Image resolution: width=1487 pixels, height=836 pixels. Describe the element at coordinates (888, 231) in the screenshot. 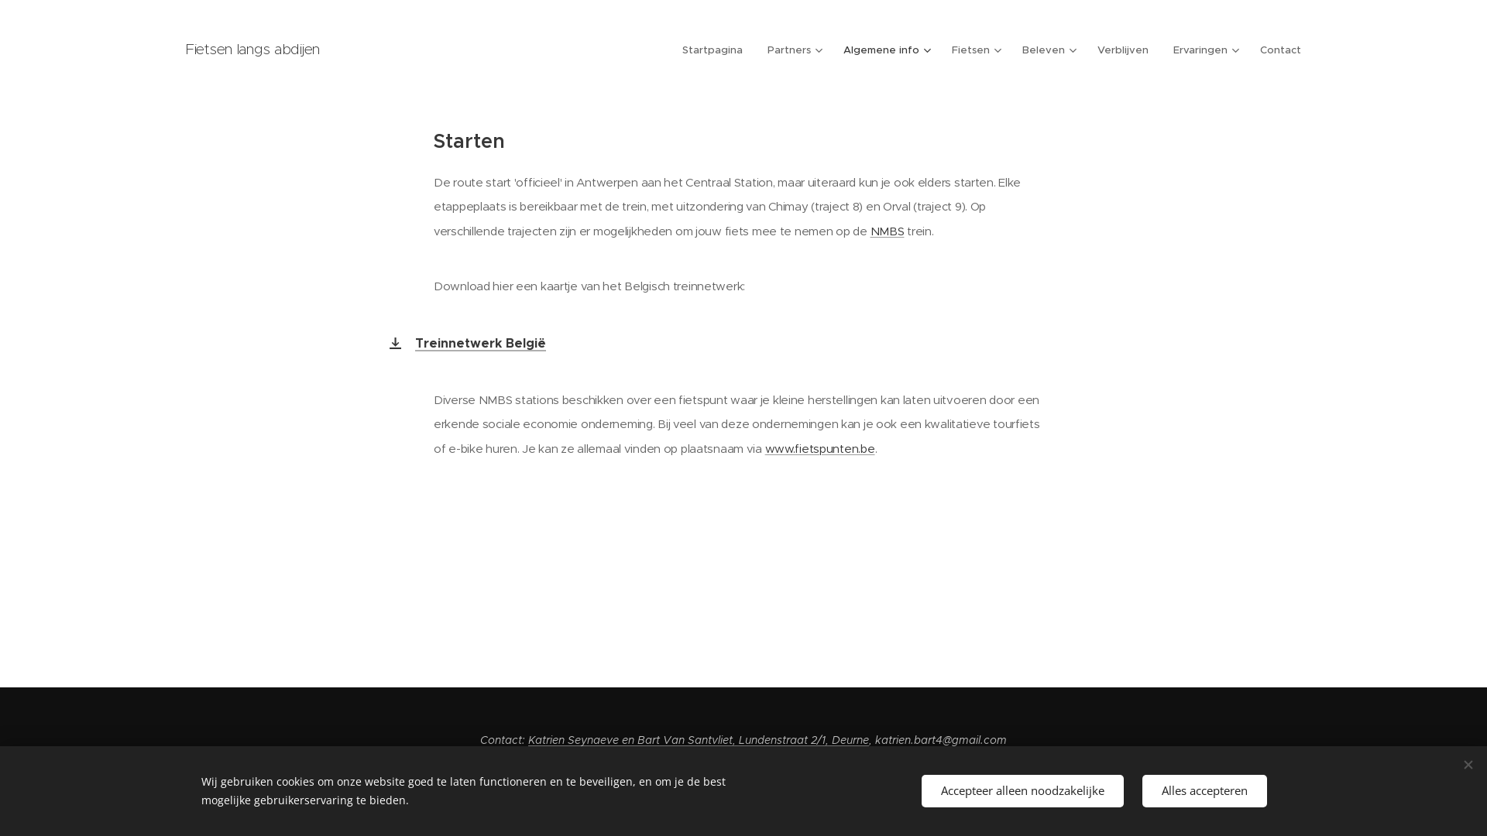

I see `NMBS` at that location.